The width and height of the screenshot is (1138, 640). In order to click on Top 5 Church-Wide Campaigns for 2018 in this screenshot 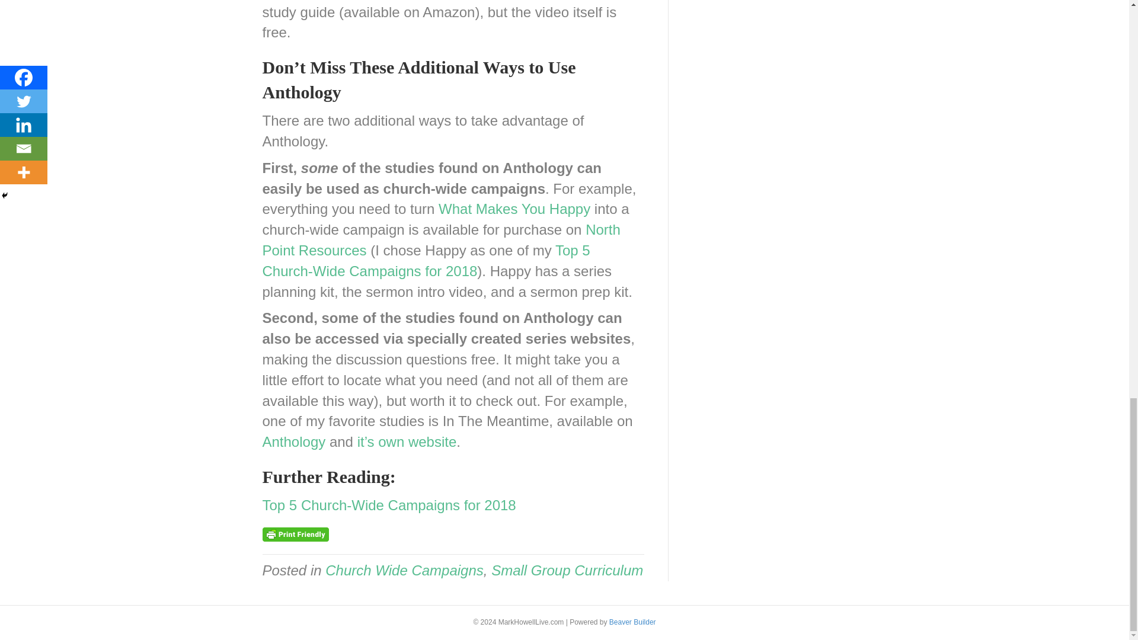, I will do `click(388, 505)`.